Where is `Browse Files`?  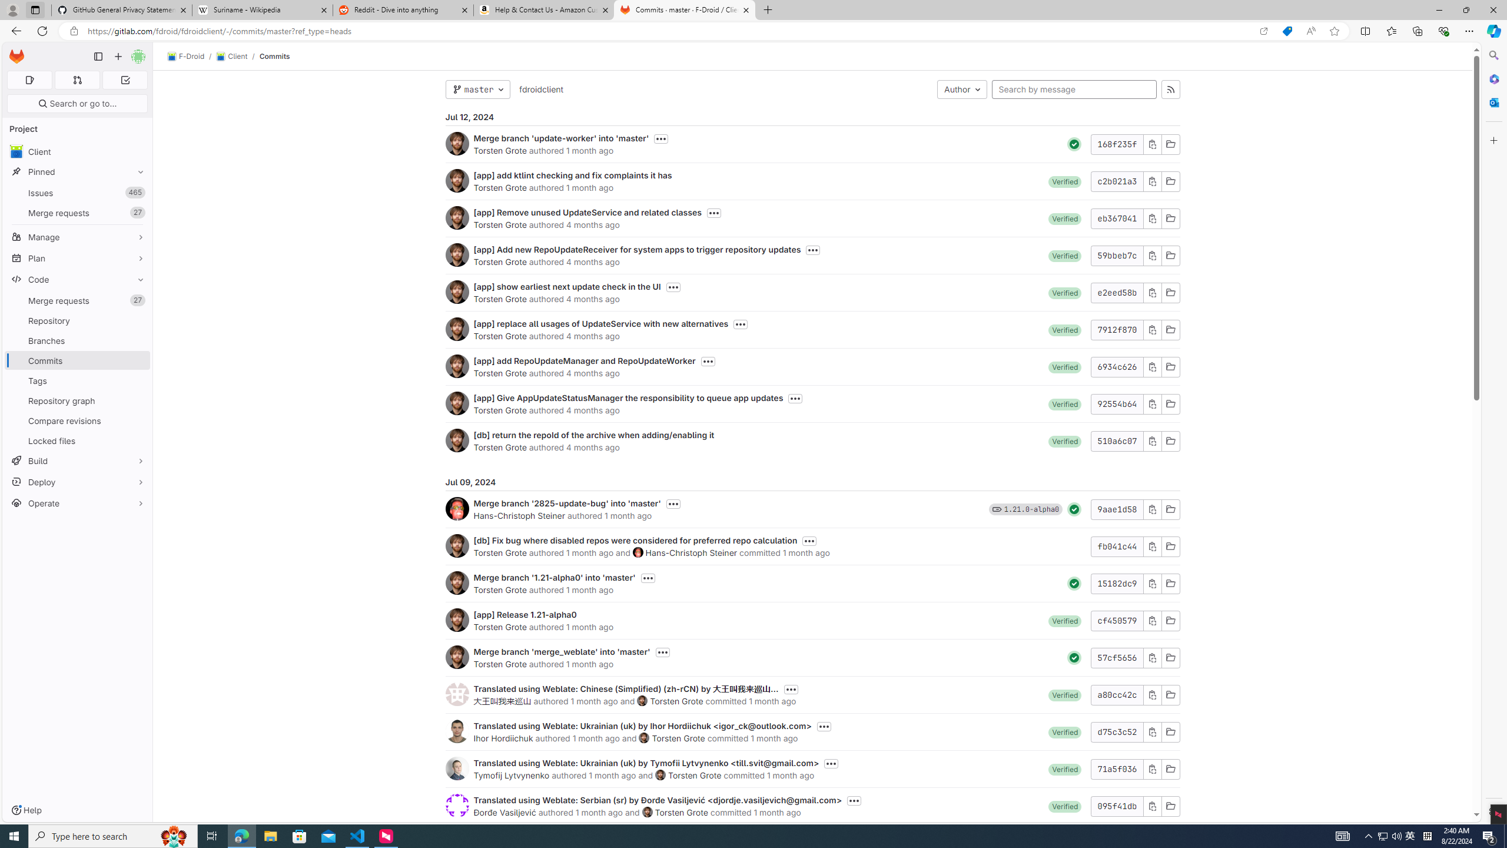 Browse Files is located at coordinates (1170, 806).